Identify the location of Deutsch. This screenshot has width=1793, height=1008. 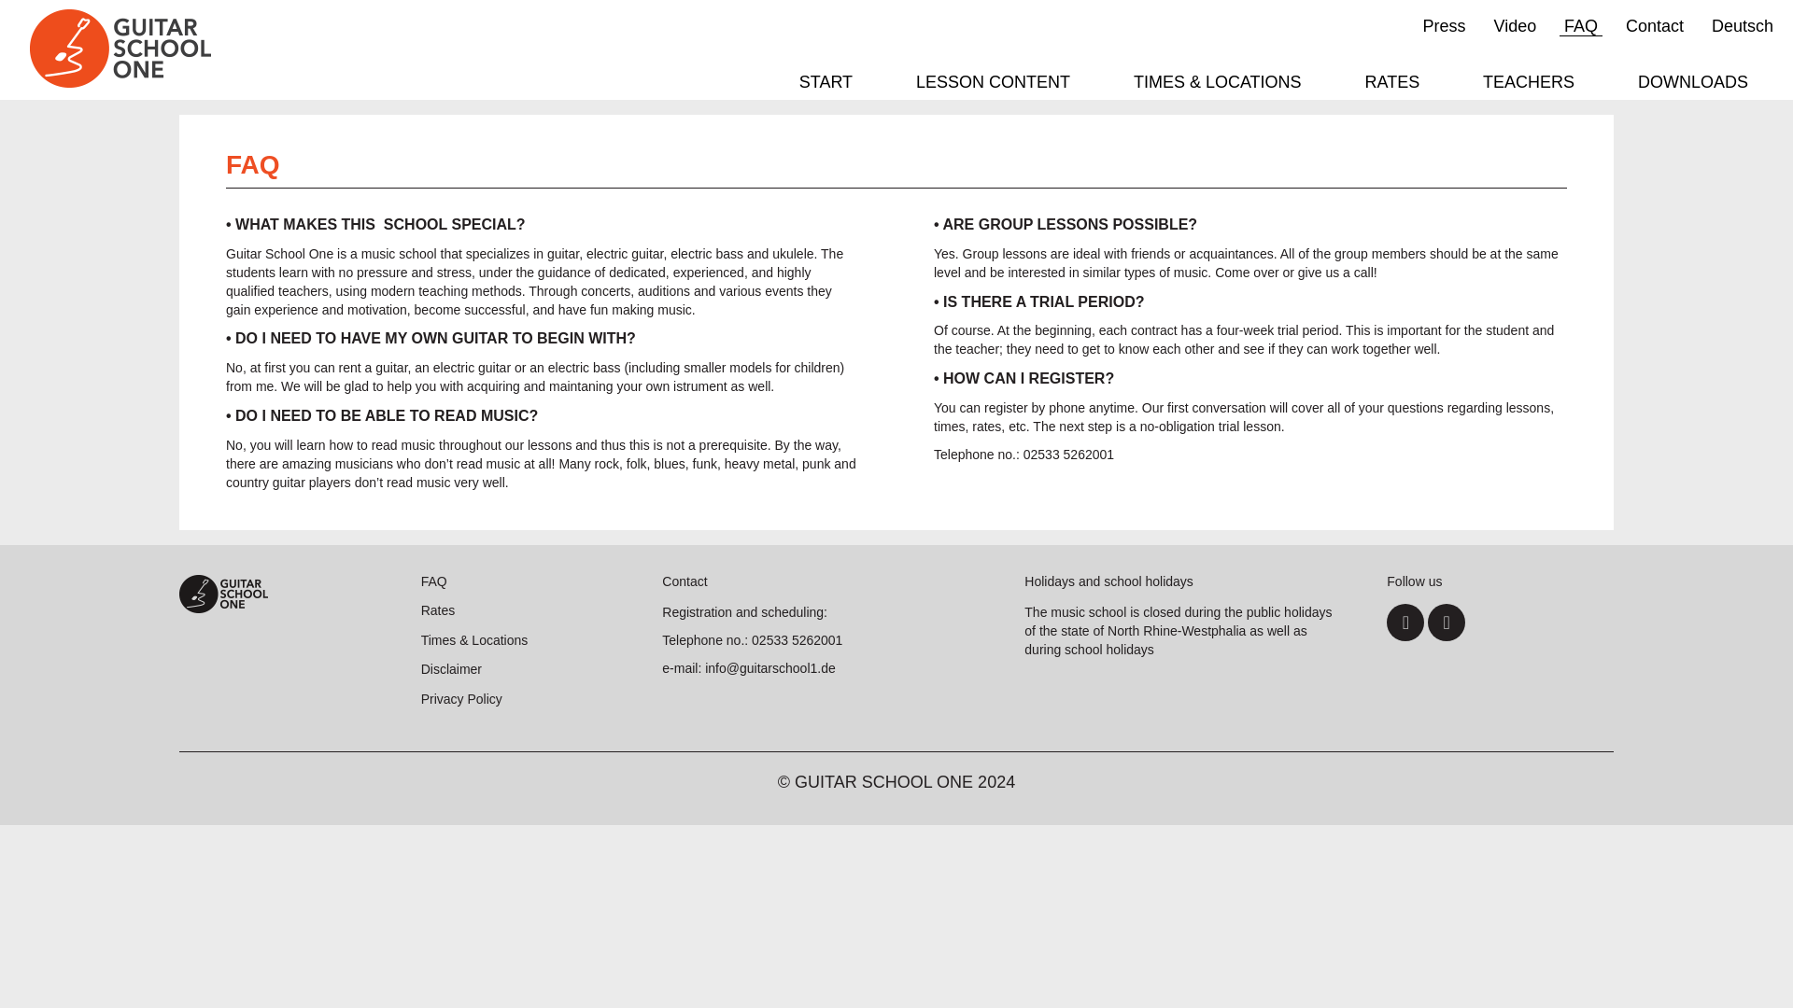
(1743, 26).